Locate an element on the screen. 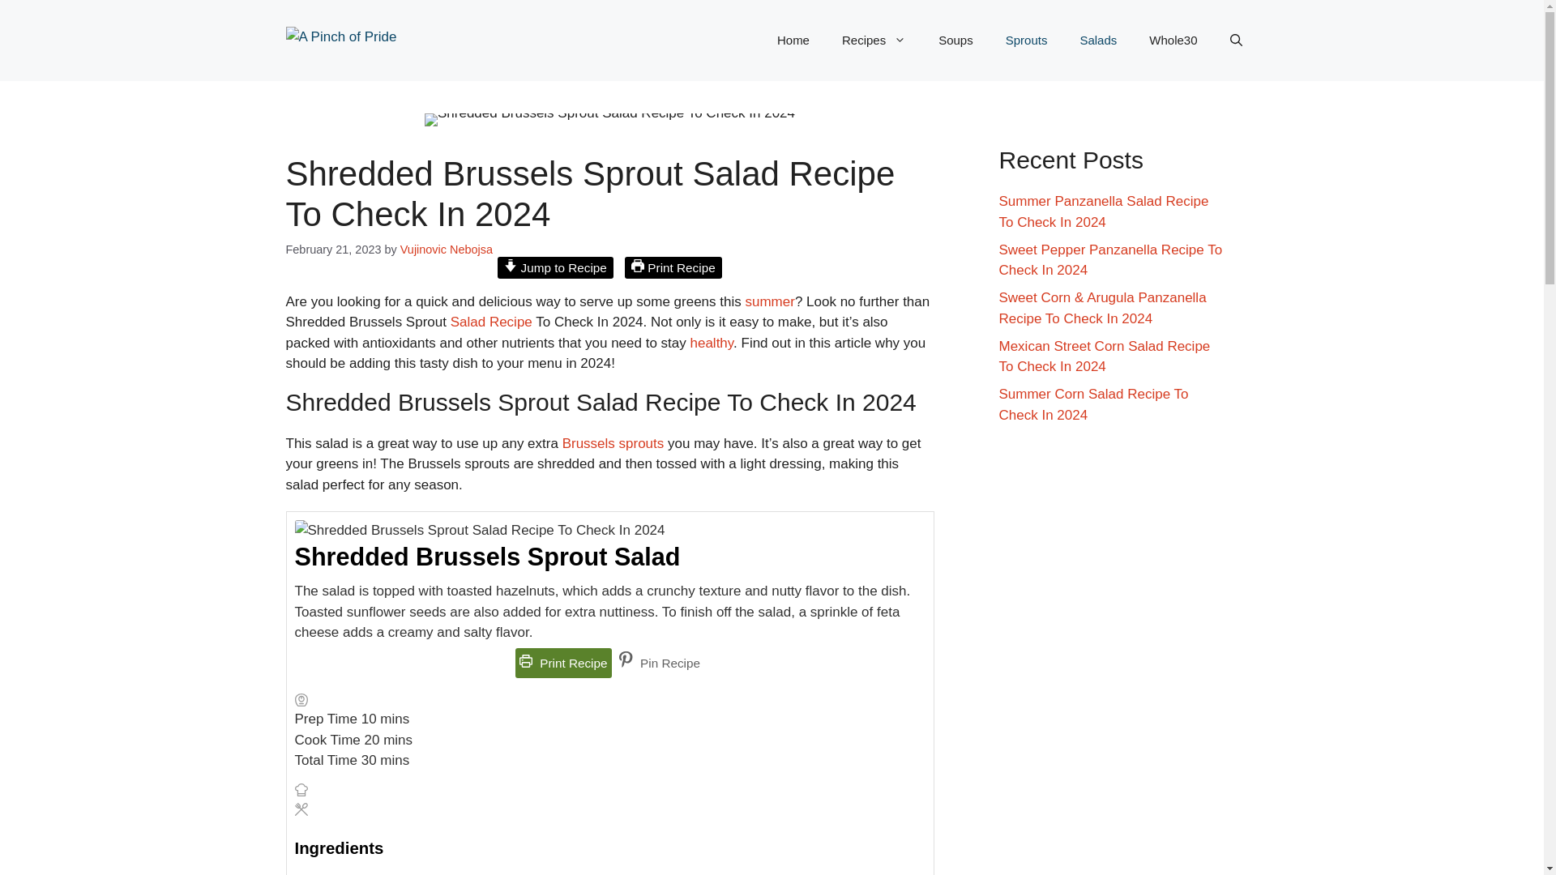 The width and height of the screenshot is (1556, 875). healthy is located at coordinates (712, 343).